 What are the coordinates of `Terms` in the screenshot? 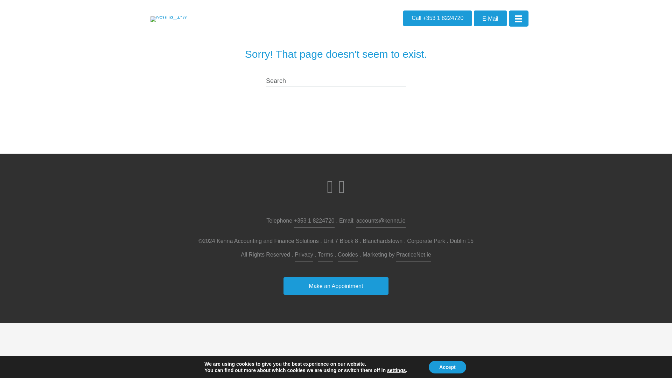 It's located at (325, 255).